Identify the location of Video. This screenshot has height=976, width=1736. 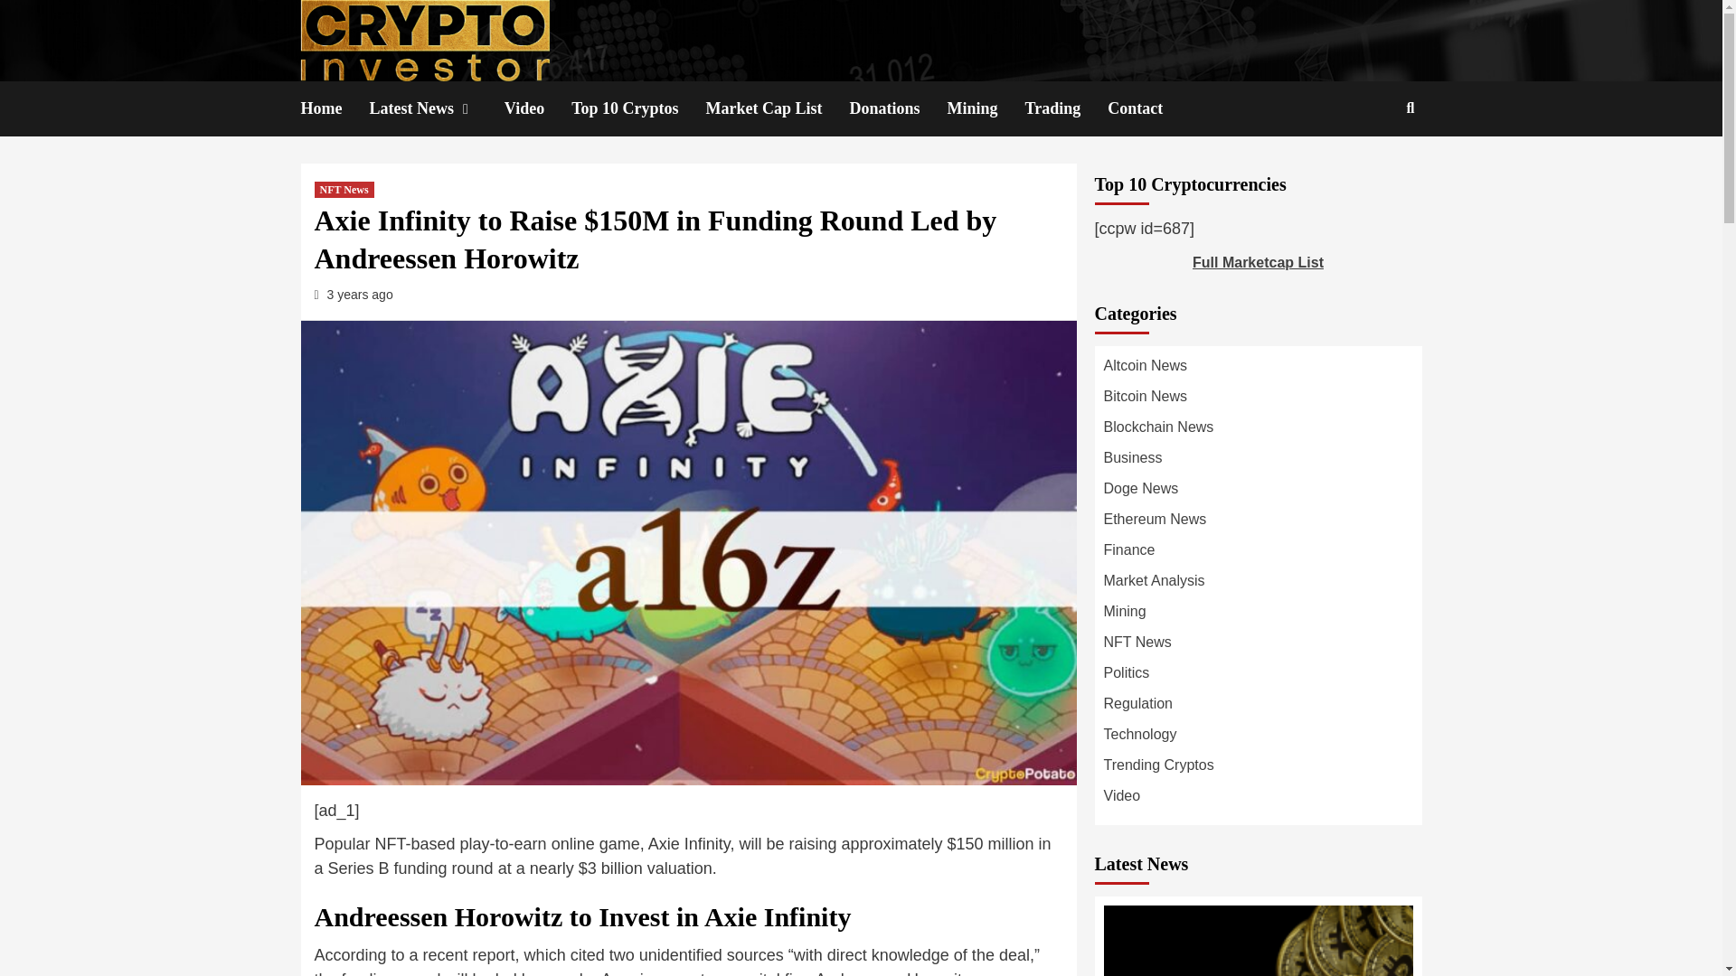
(537, 108).